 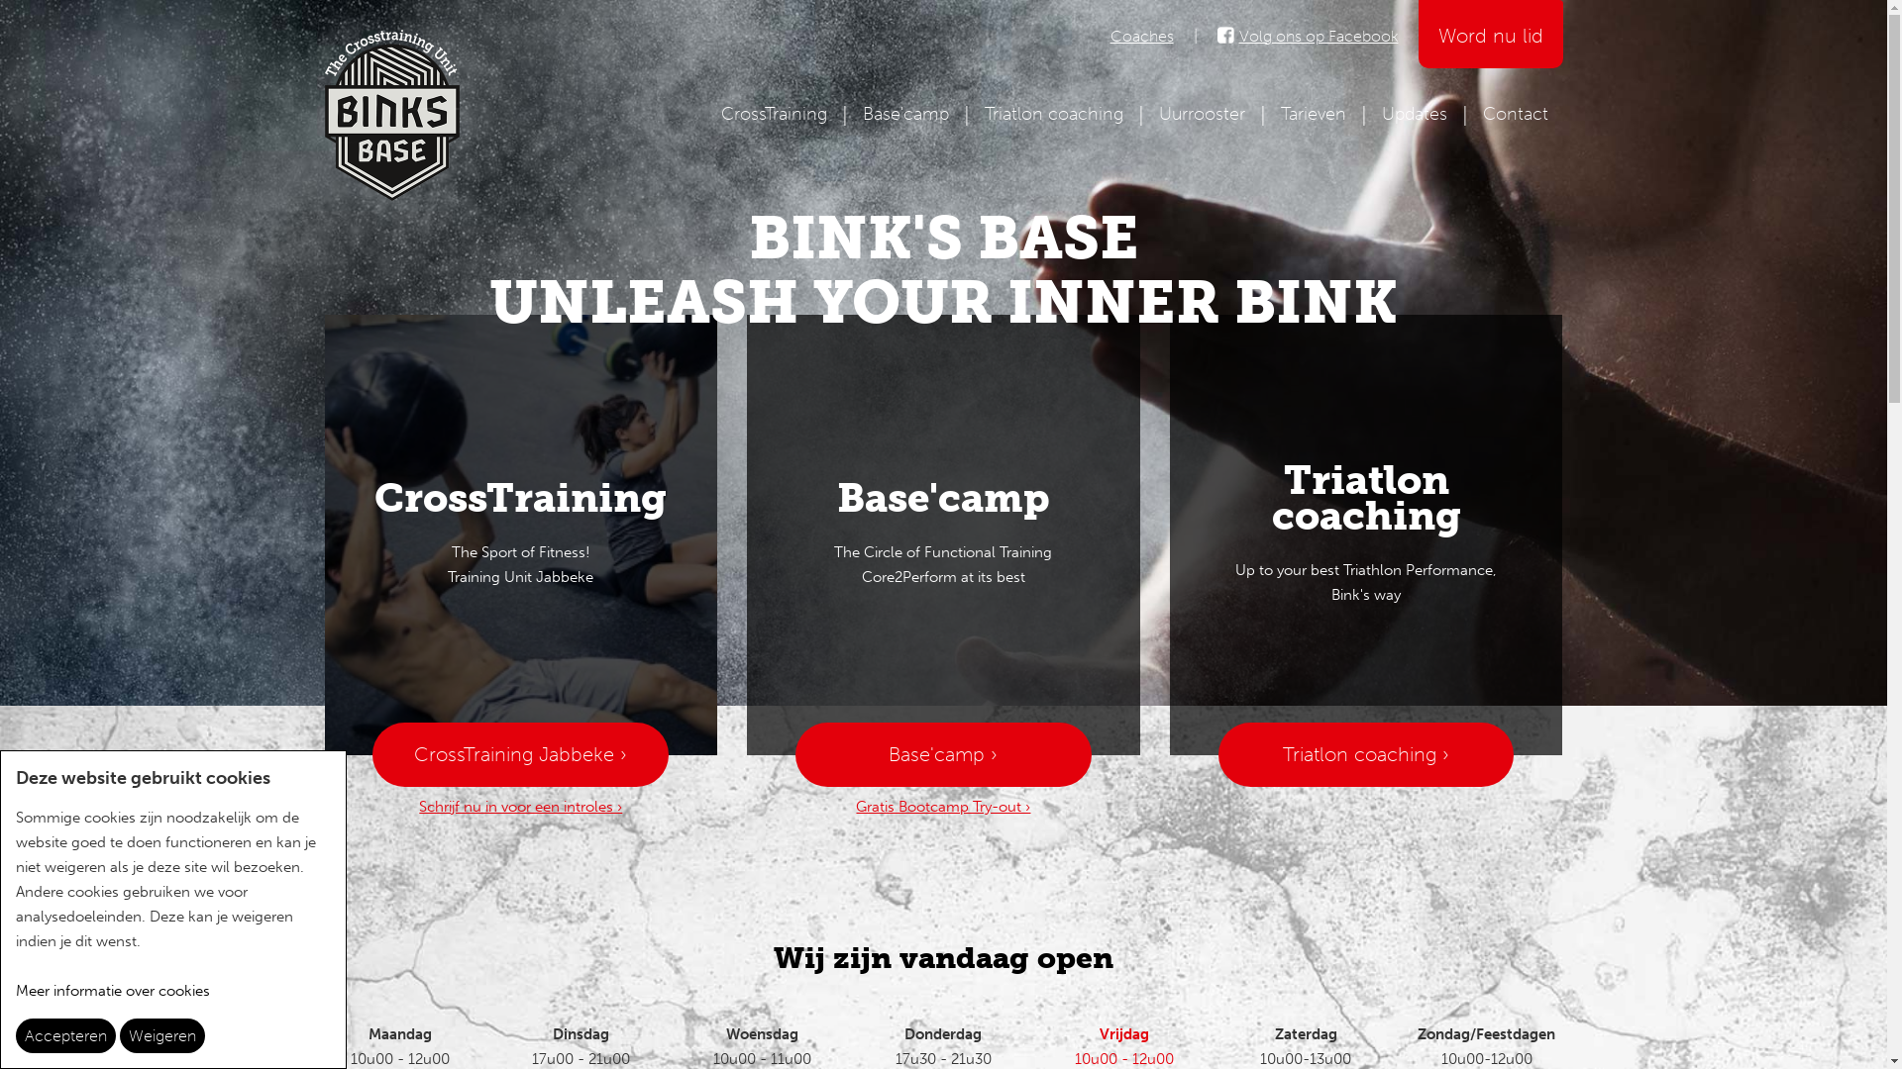 I want to click on Contact, so click(x=1515, y=114).